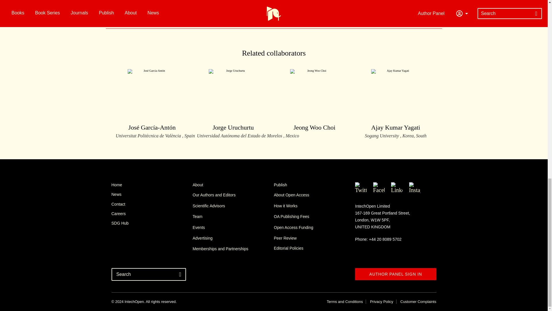  I want to click on Careers, so click(152, 214).